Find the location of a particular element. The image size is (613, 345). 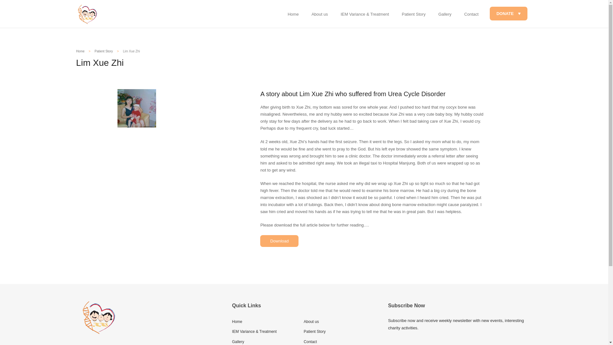

Gallery is located at coordinates (445, 14).